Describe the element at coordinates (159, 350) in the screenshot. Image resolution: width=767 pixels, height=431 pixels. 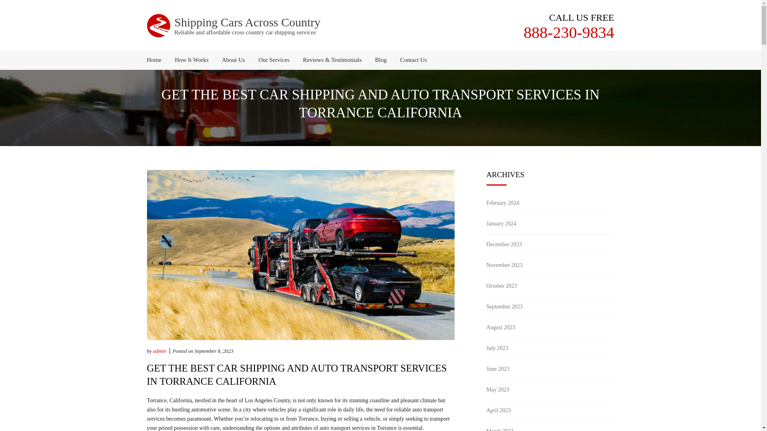
I see `Posts by admin` at that location.